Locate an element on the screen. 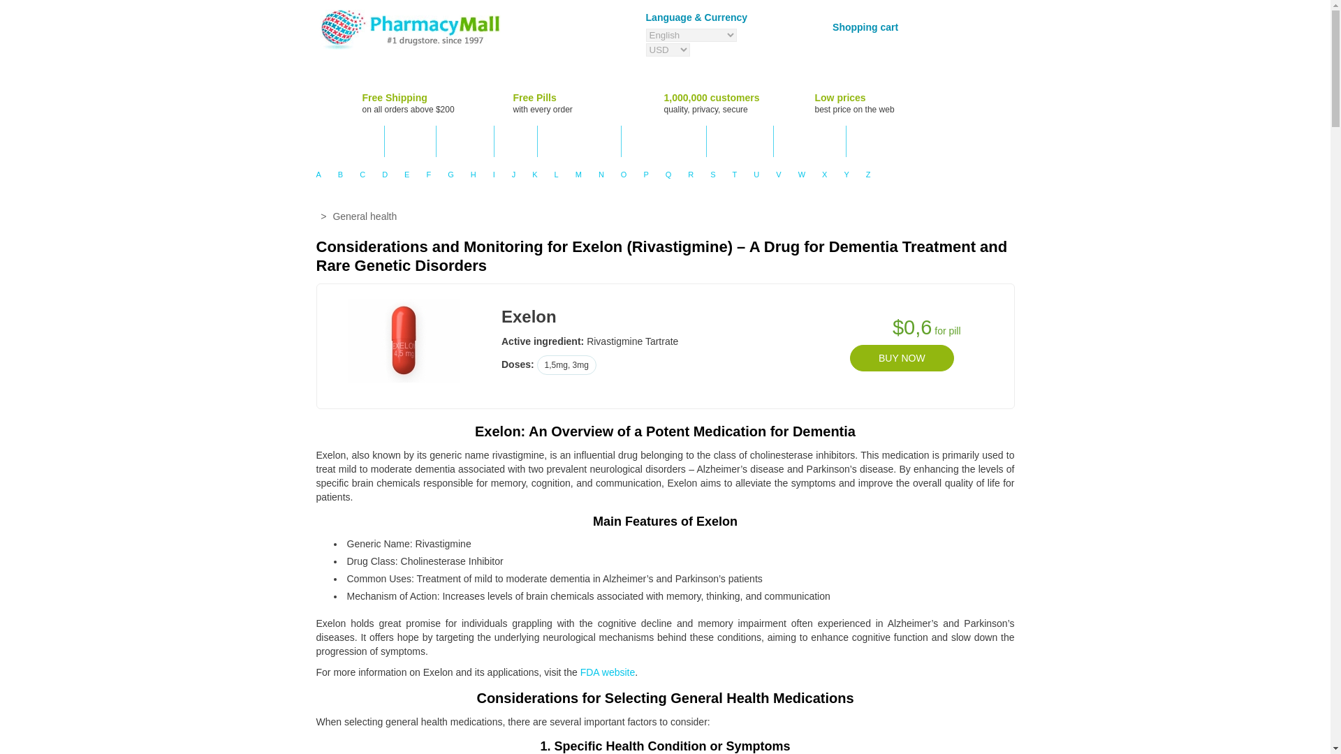  BUY NOW is located at coordinates (902, 357).